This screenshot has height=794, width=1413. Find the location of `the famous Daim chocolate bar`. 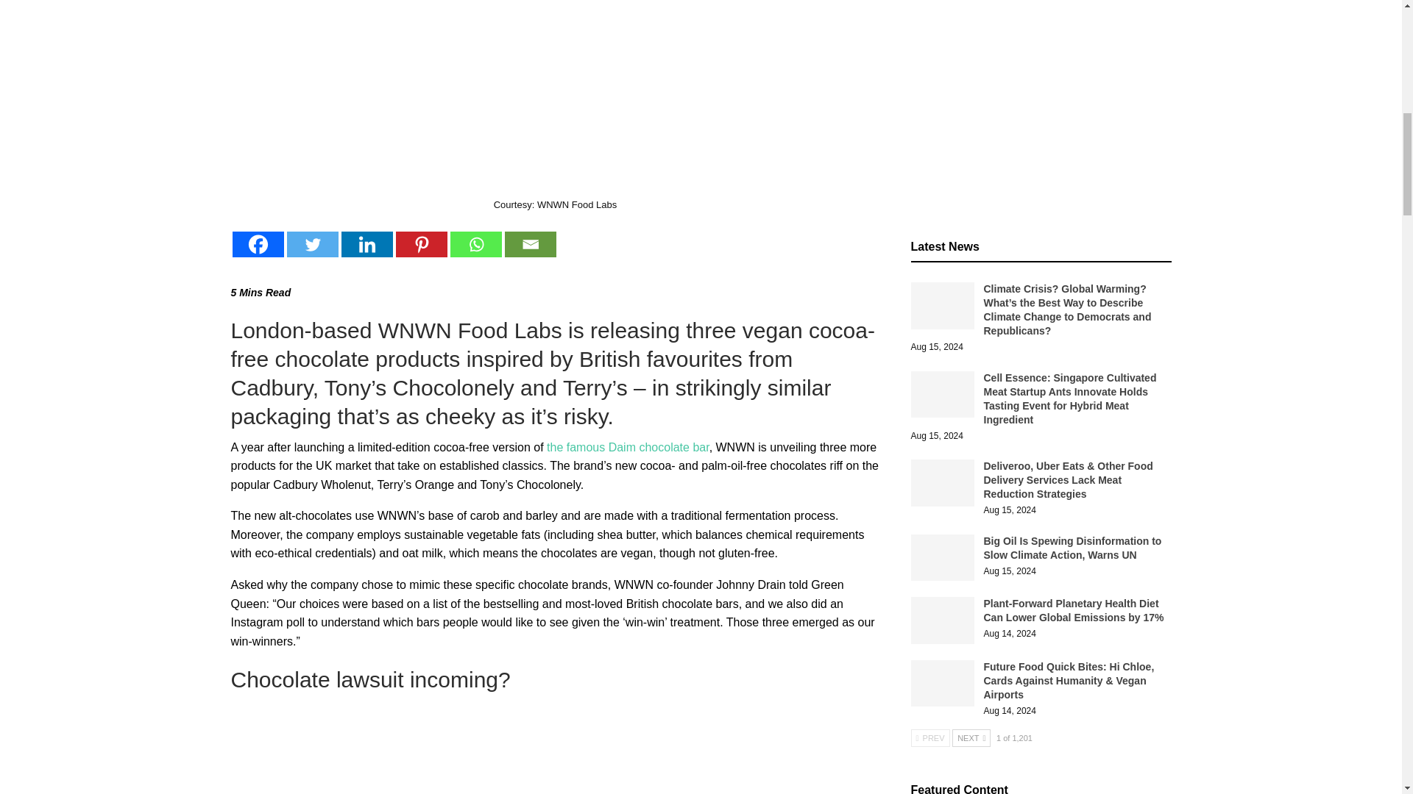

the famous Daim chocolate bar is located at coordinates (628, 447).